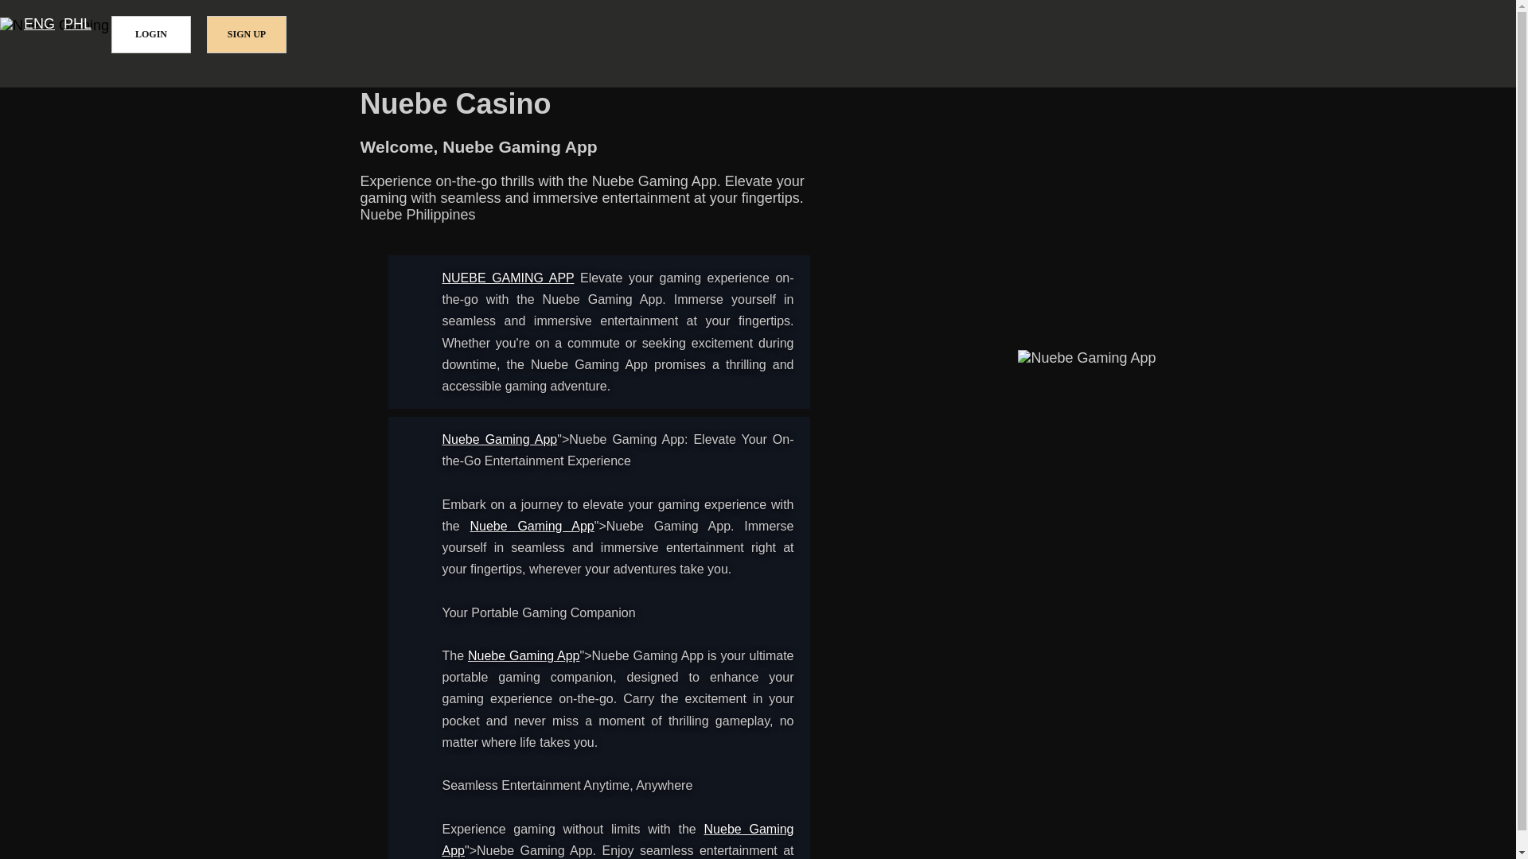  What do you see at coordinates (247, 34) in the screenshot?
I see `SIGN UP` at bounding box center [247, 34].